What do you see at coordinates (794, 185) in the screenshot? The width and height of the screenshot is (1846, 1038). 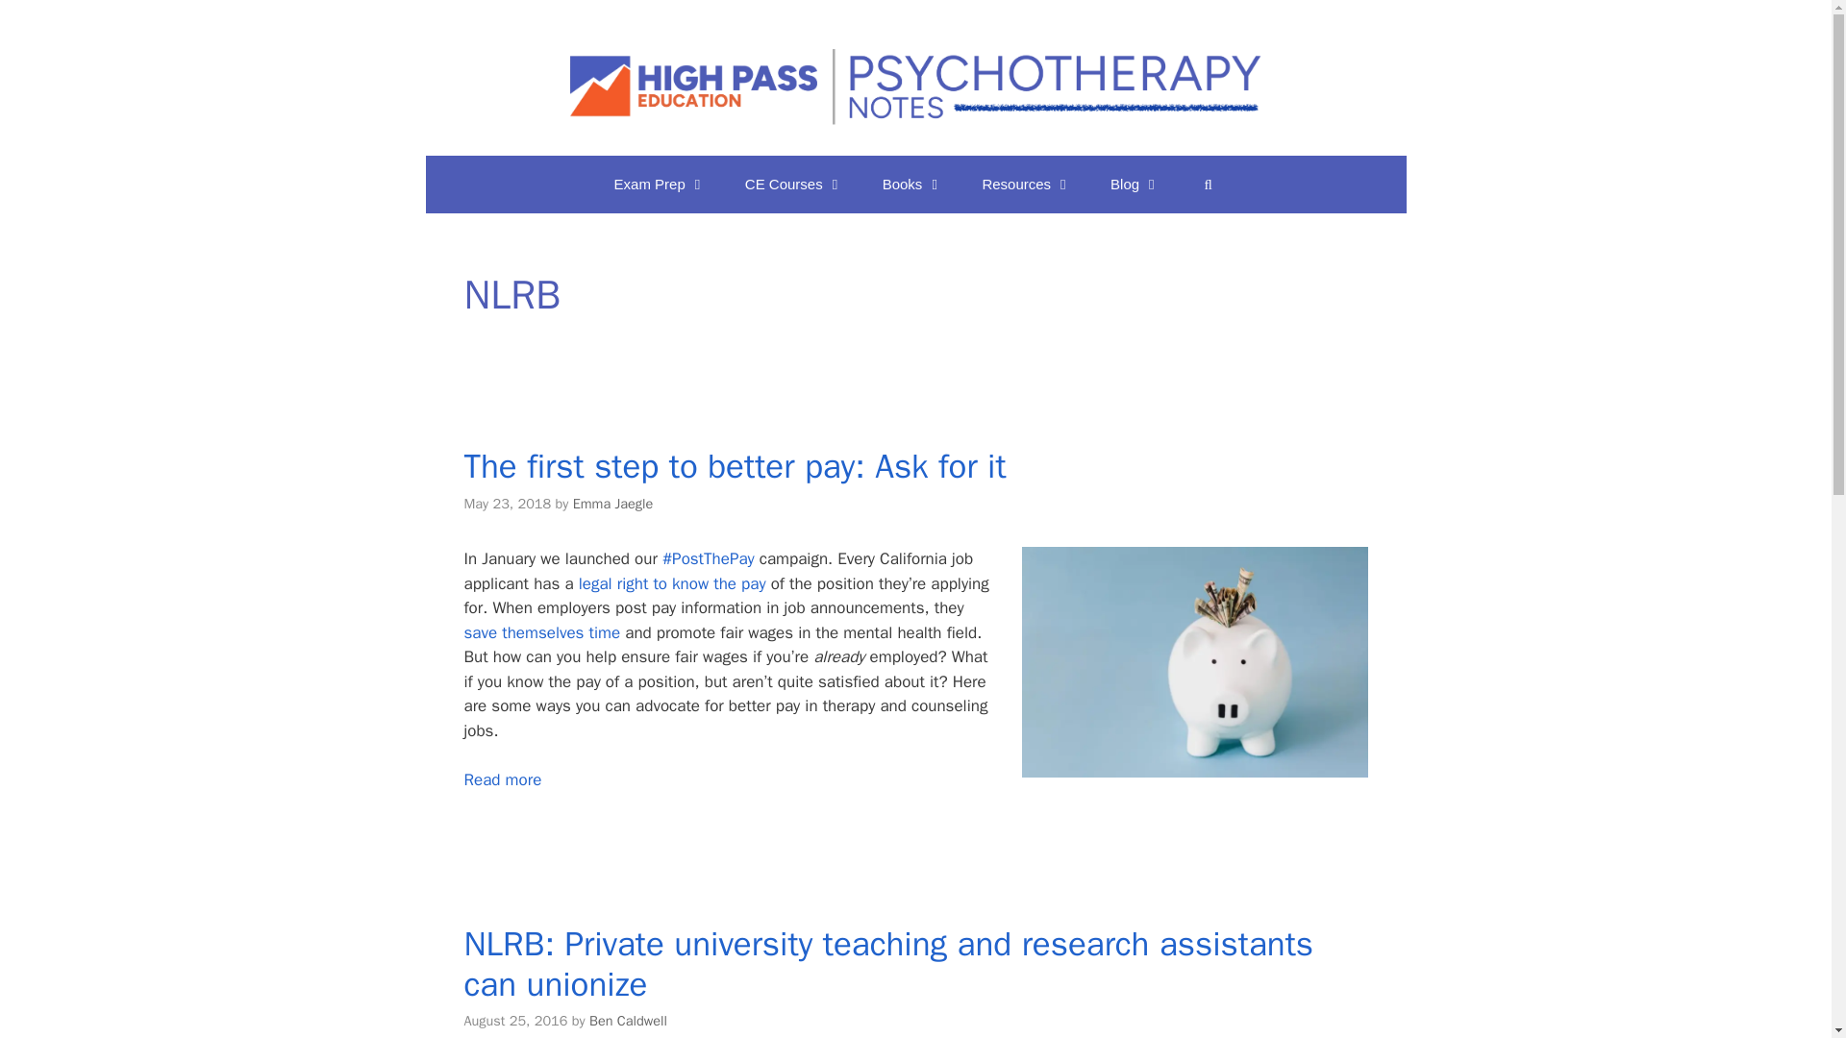 I see `CE Courses` at bounding box center [794, 185].